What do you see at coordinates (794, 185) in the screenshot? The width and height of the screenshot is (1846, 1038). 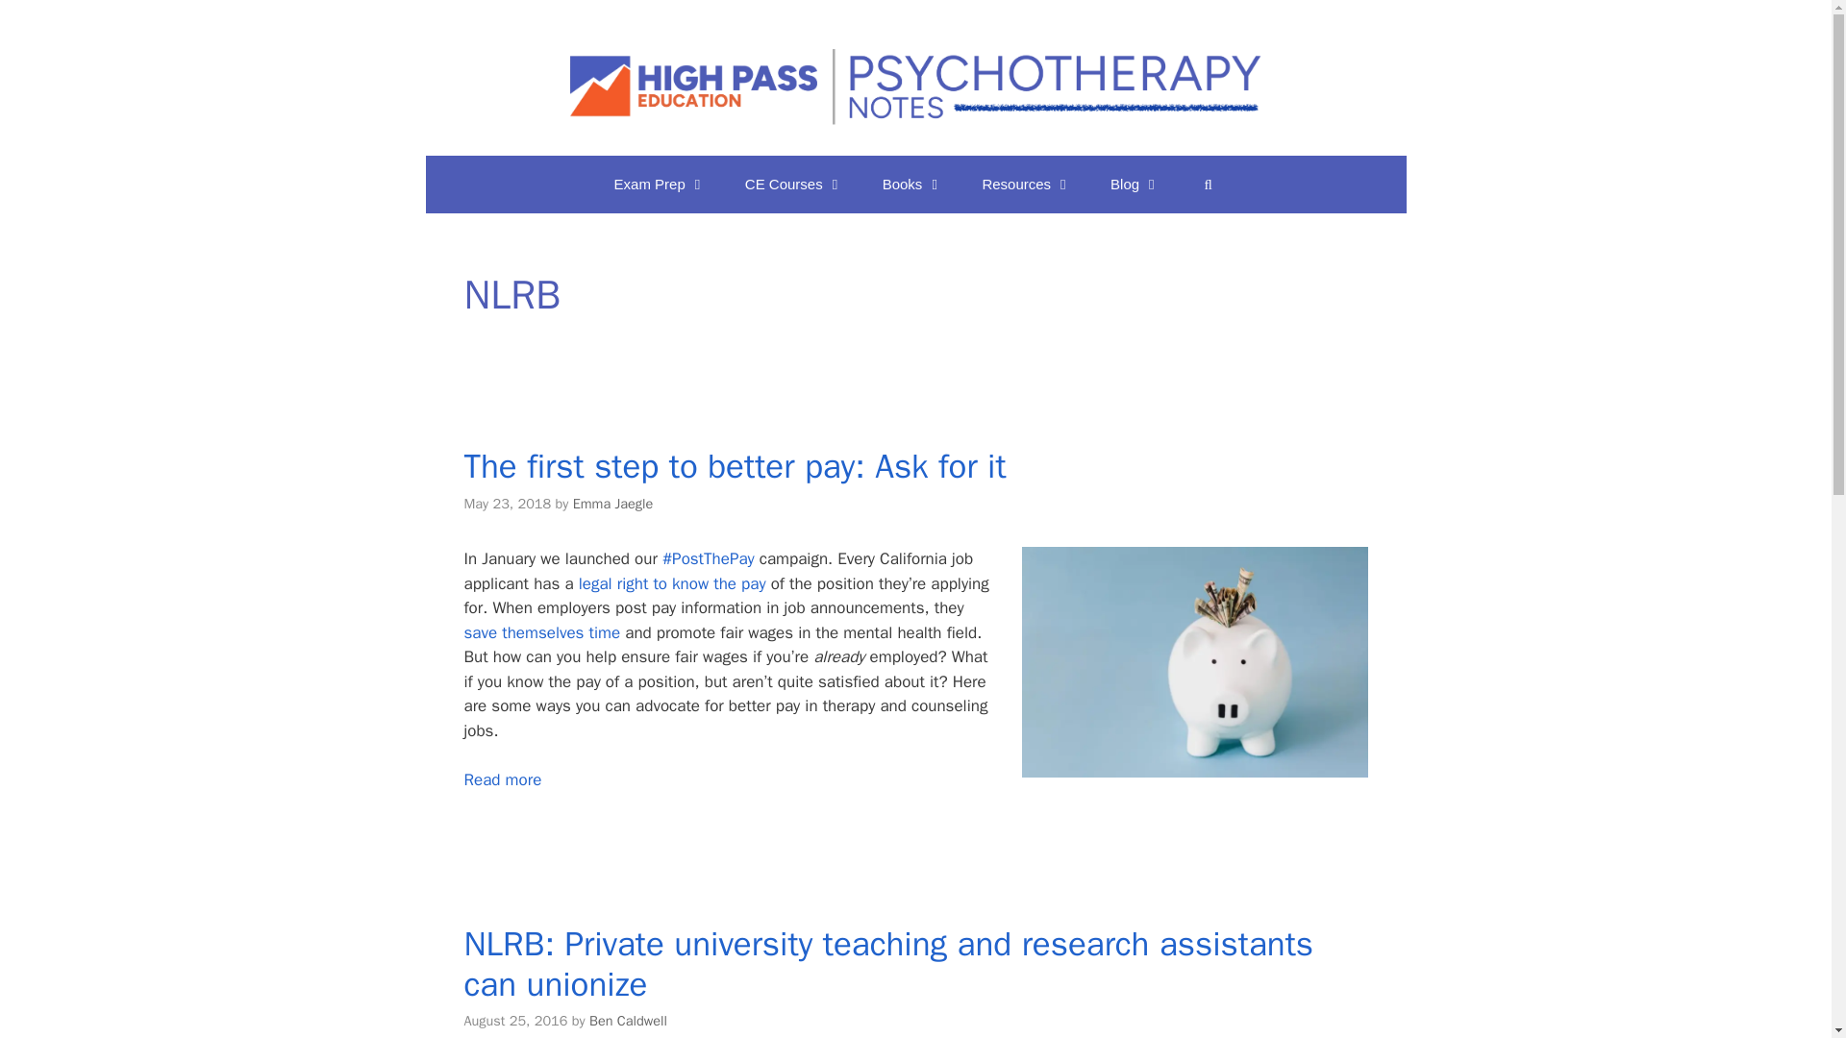 I see `CE Courses` at bounding box center [794, 185].